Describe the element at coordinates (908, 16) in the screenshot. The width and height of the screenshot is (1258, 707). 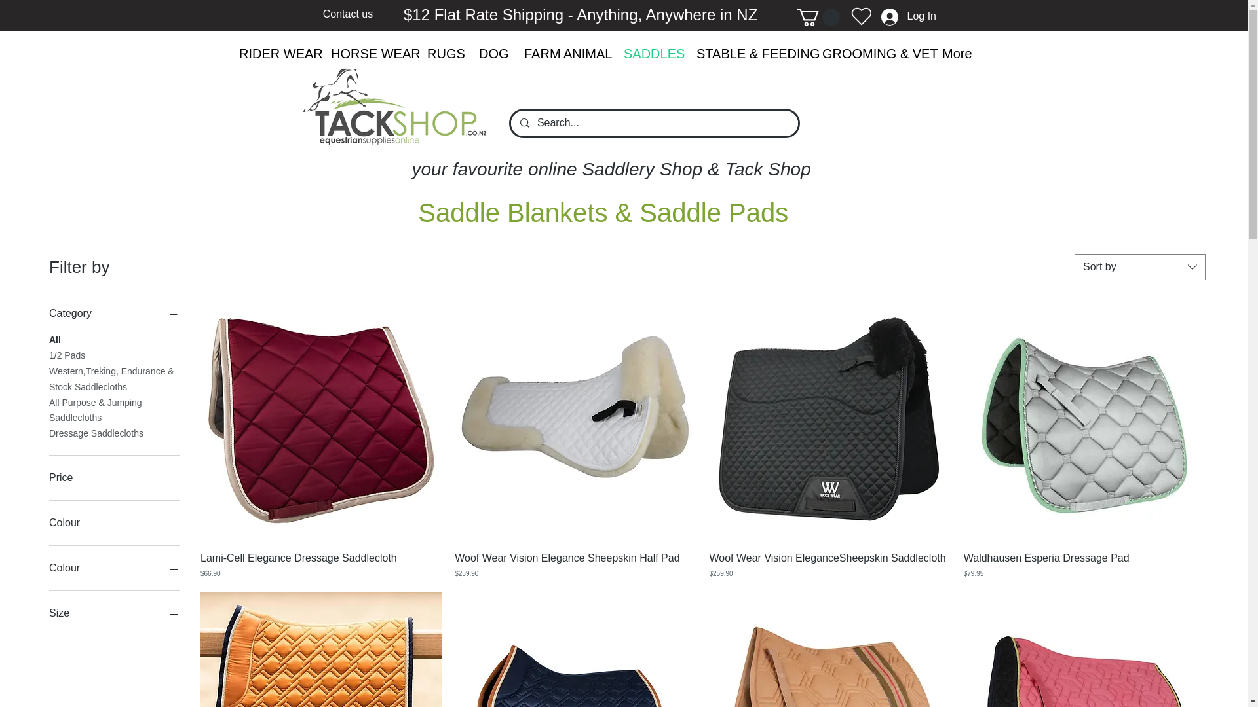
I see `Log In` at that location.